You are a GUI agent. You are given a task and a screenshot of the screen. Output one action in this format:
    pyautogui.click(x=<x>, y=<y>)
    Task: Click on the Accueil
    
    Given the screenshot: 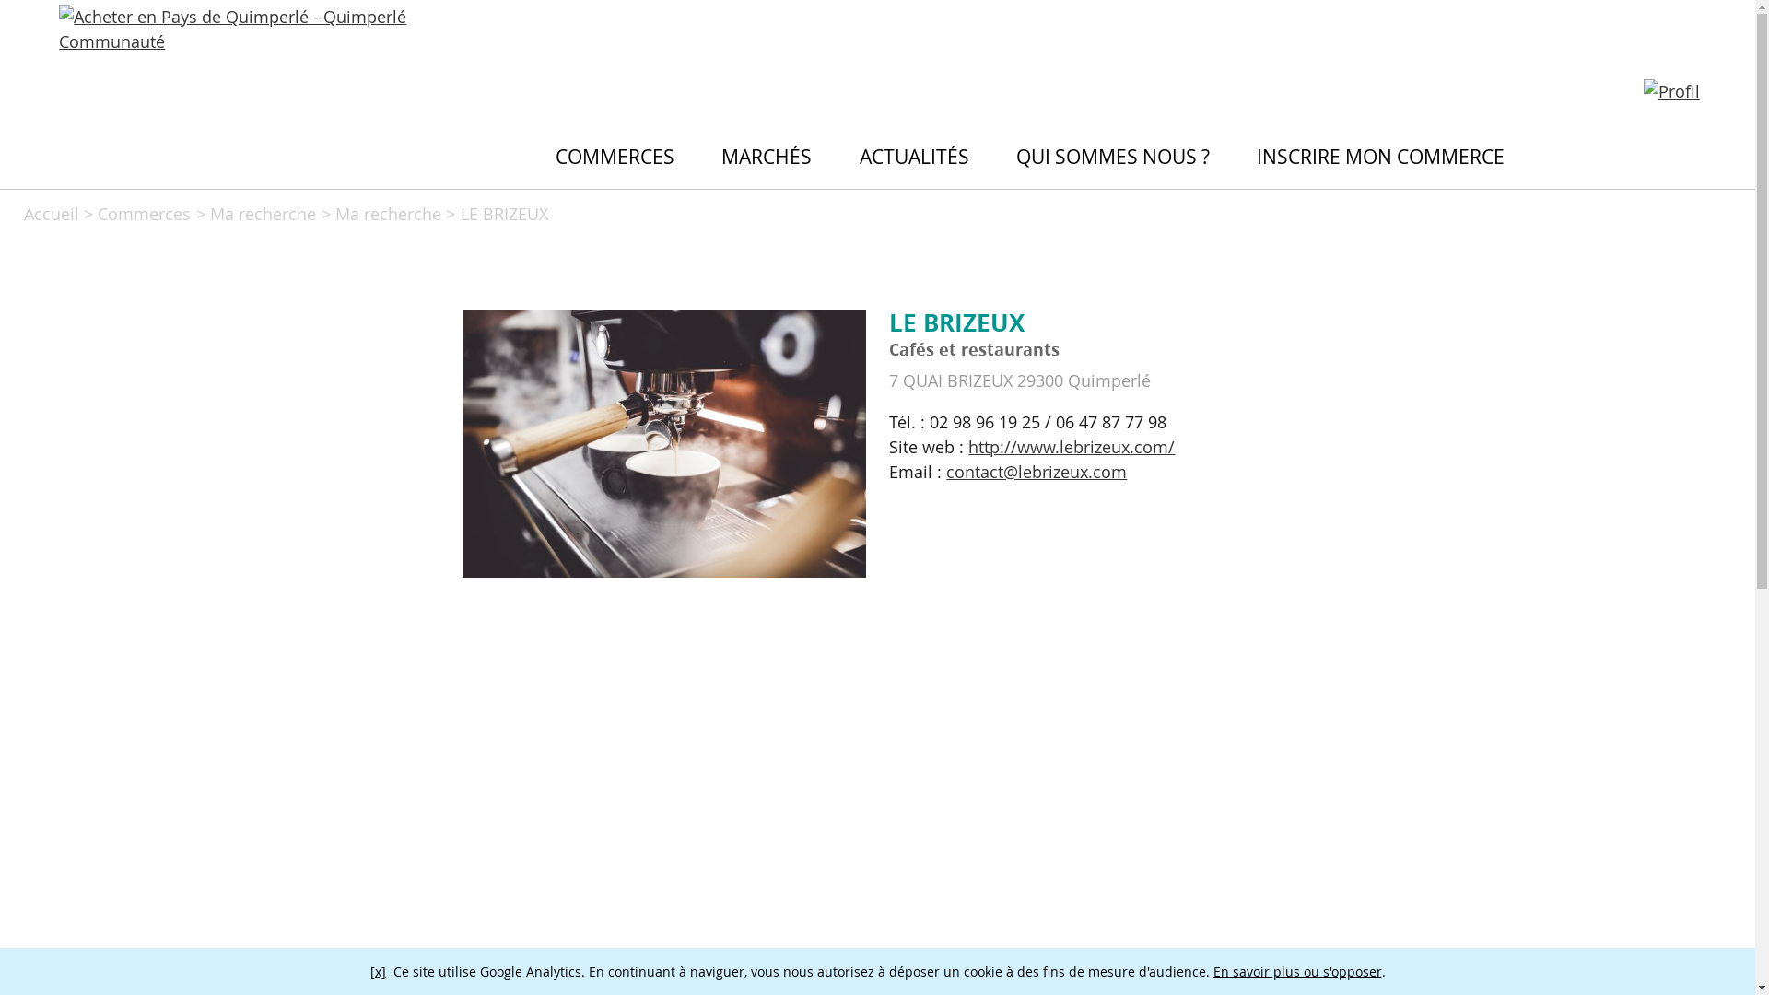 What is the action you would take?
    pyautogui.click(x=52, y=214)
    